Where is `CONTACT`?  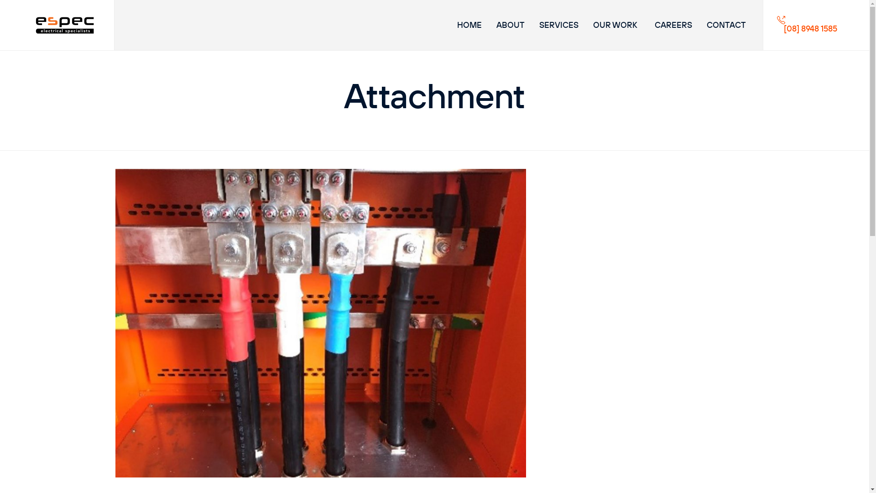 CONTACT is located at coordinates (725, 25).